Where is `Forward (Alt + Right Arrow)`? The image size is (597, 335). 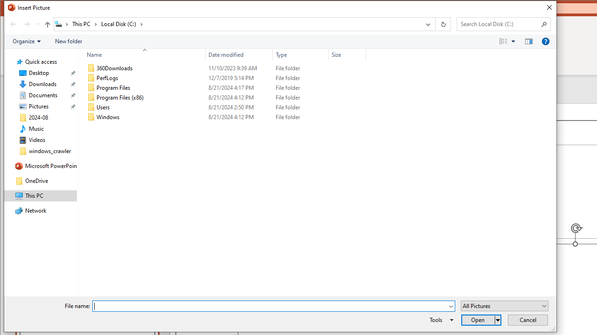 Forward (Alt + Right Arrow) is located at coordinates (27, 24).